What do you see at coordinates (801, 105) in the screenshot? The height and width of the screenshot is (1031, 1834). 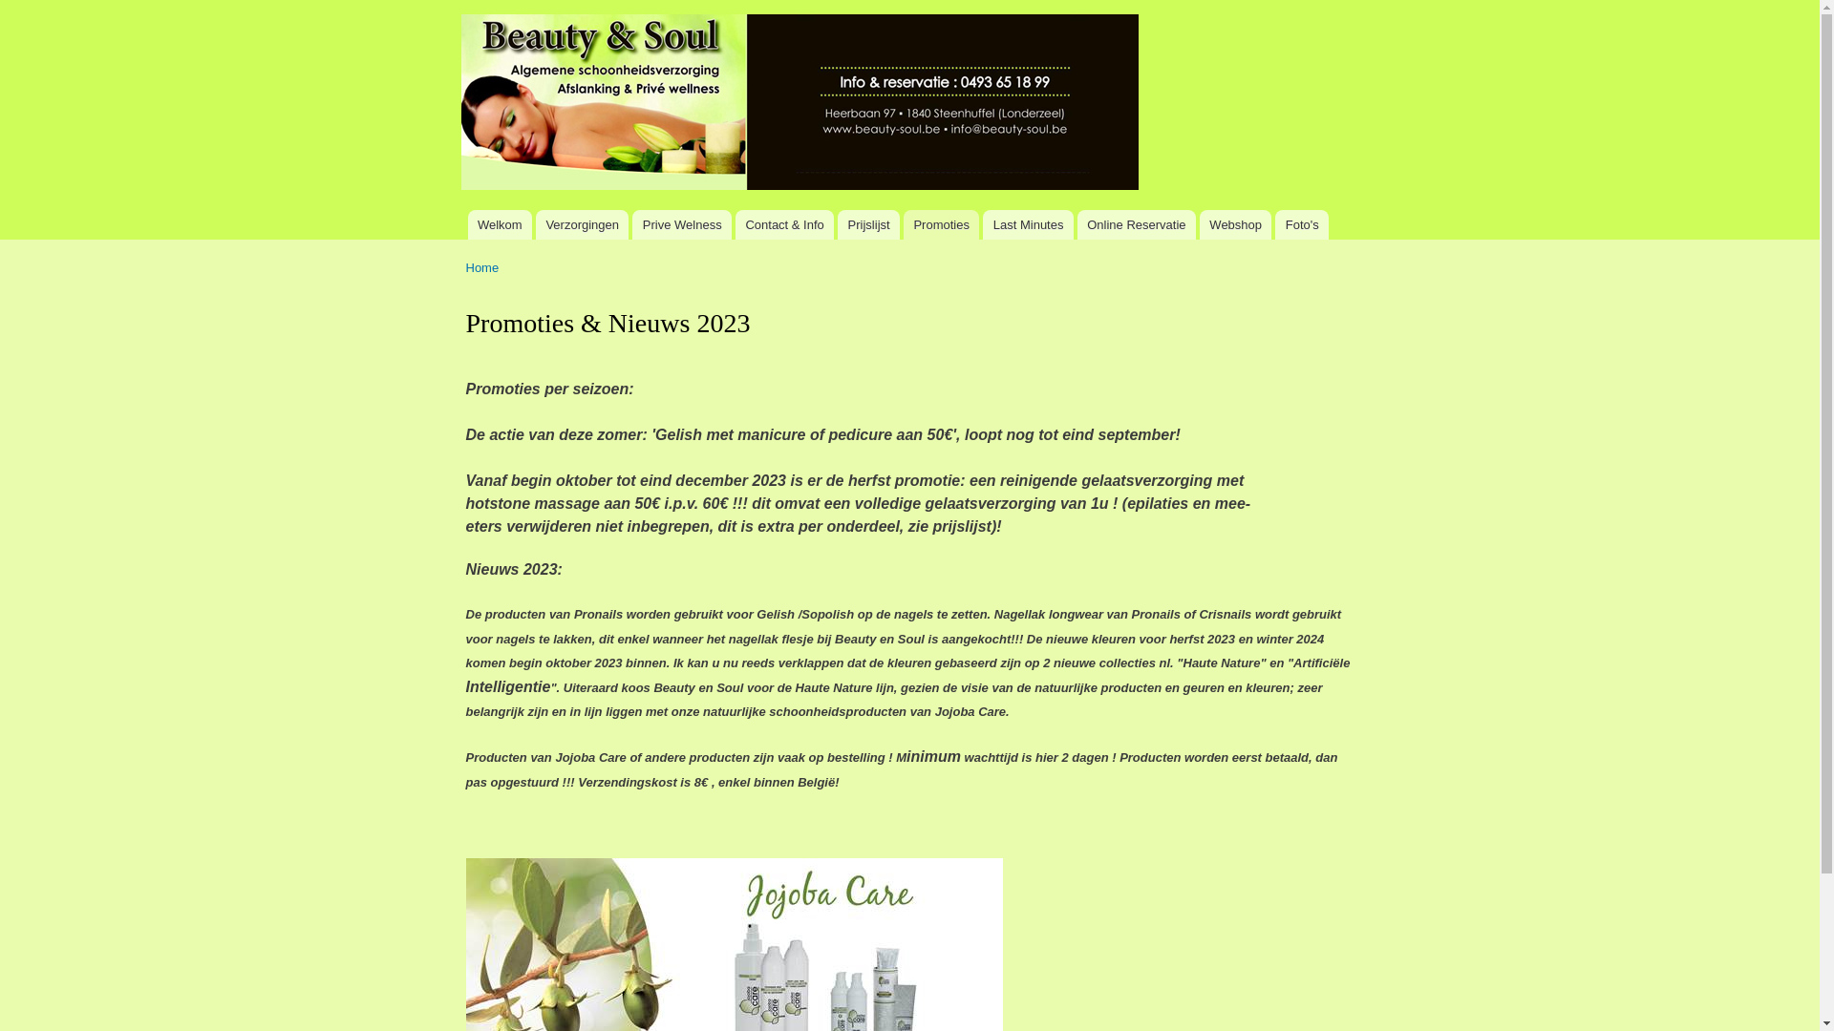 I see `Home` at bounding box center [801, 105].